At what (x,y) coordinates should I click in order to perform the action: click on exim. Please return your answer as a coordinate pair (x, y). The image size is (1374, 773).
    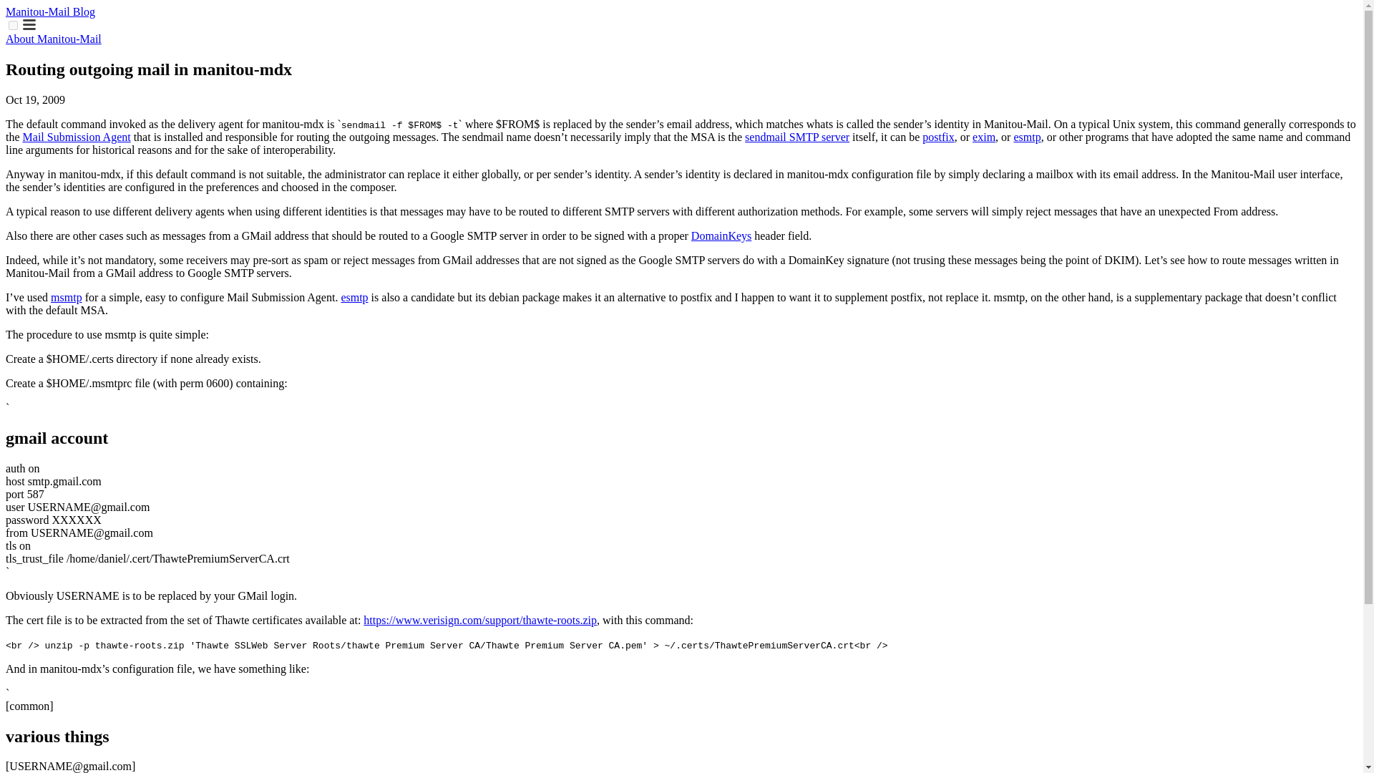
    Looking at the image, I should click on (983, 136).